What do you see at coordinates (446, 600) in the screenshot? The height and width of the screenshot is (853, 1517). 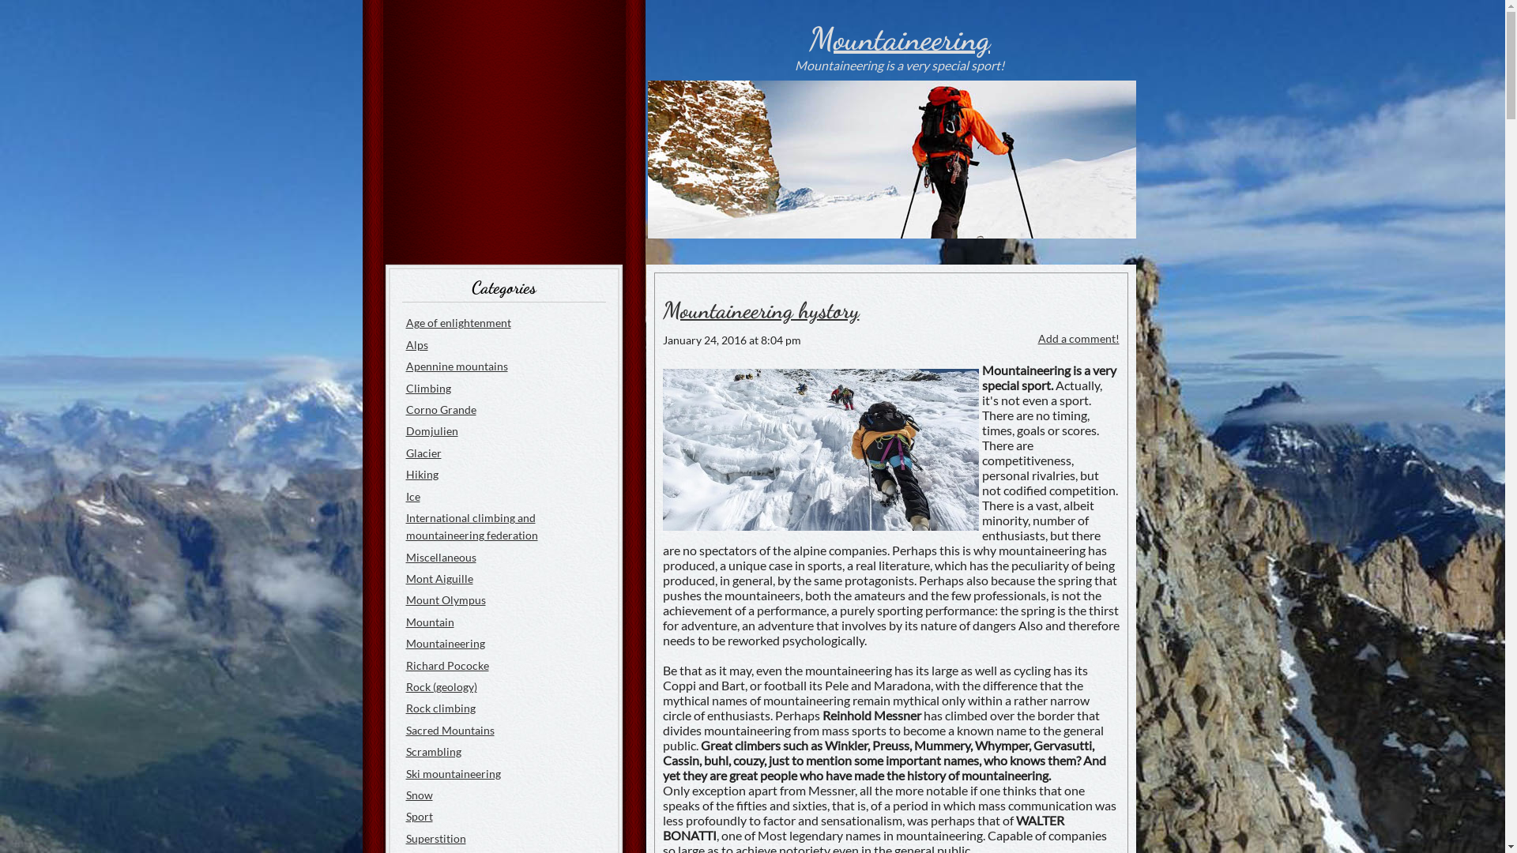 I see `Mount Olympus` at bounding box center [446, 600].